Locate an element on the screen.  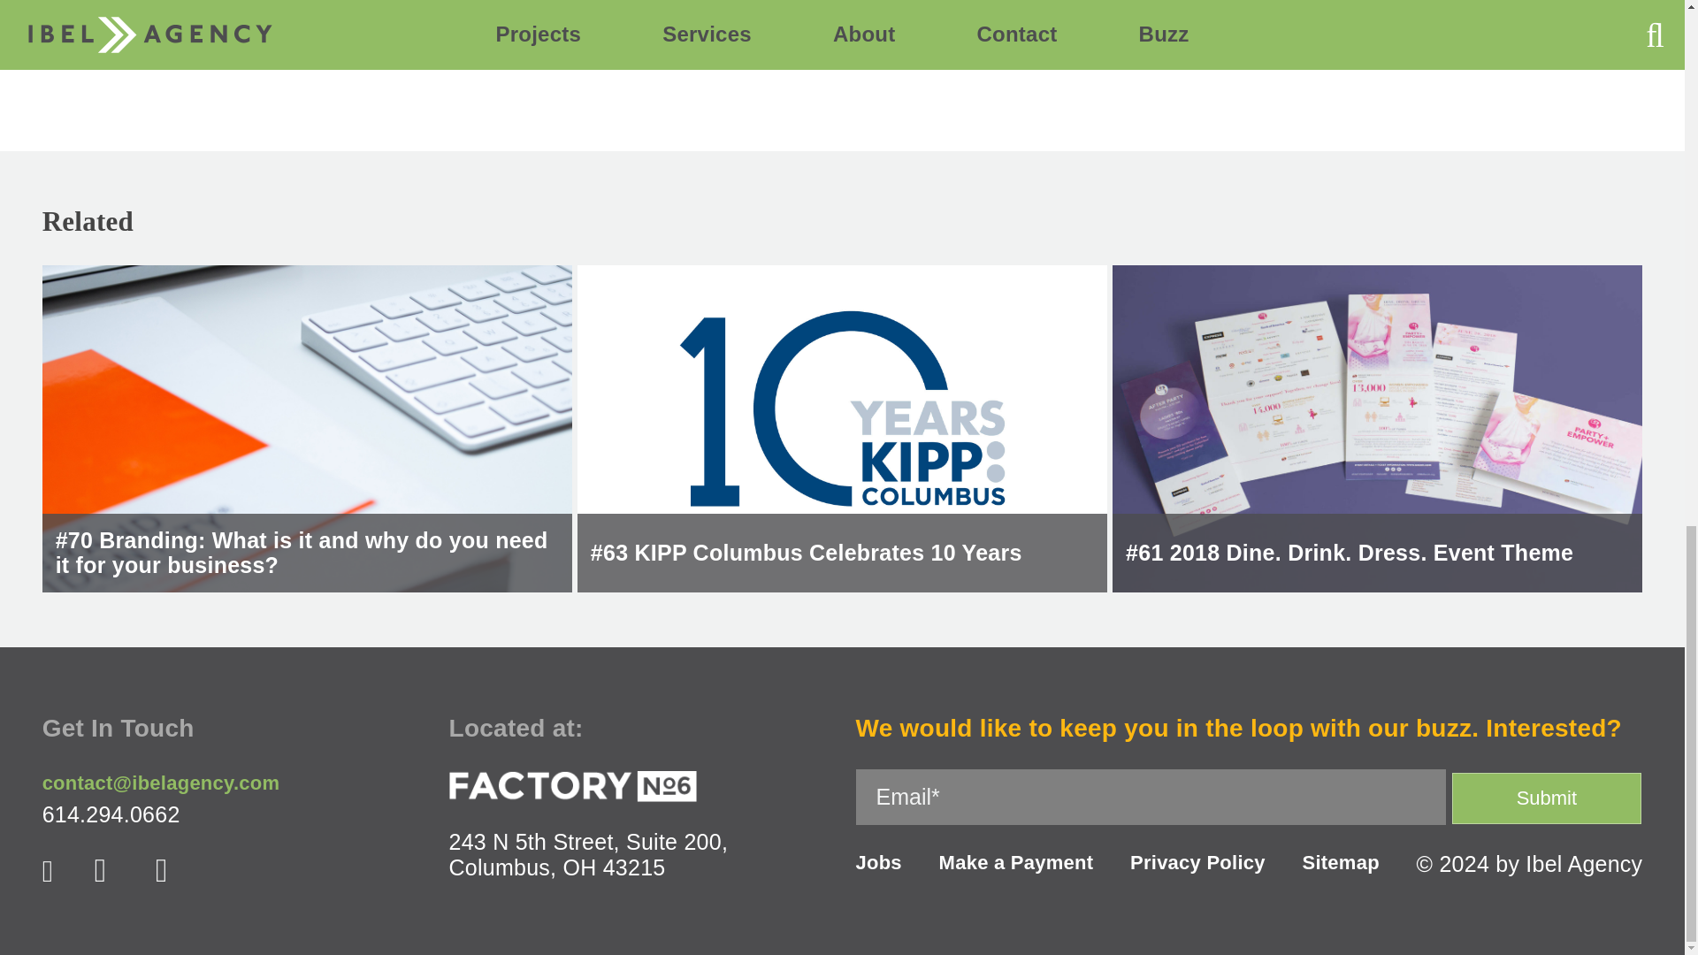
Make a Payment is located at coordinates (1015, 865).